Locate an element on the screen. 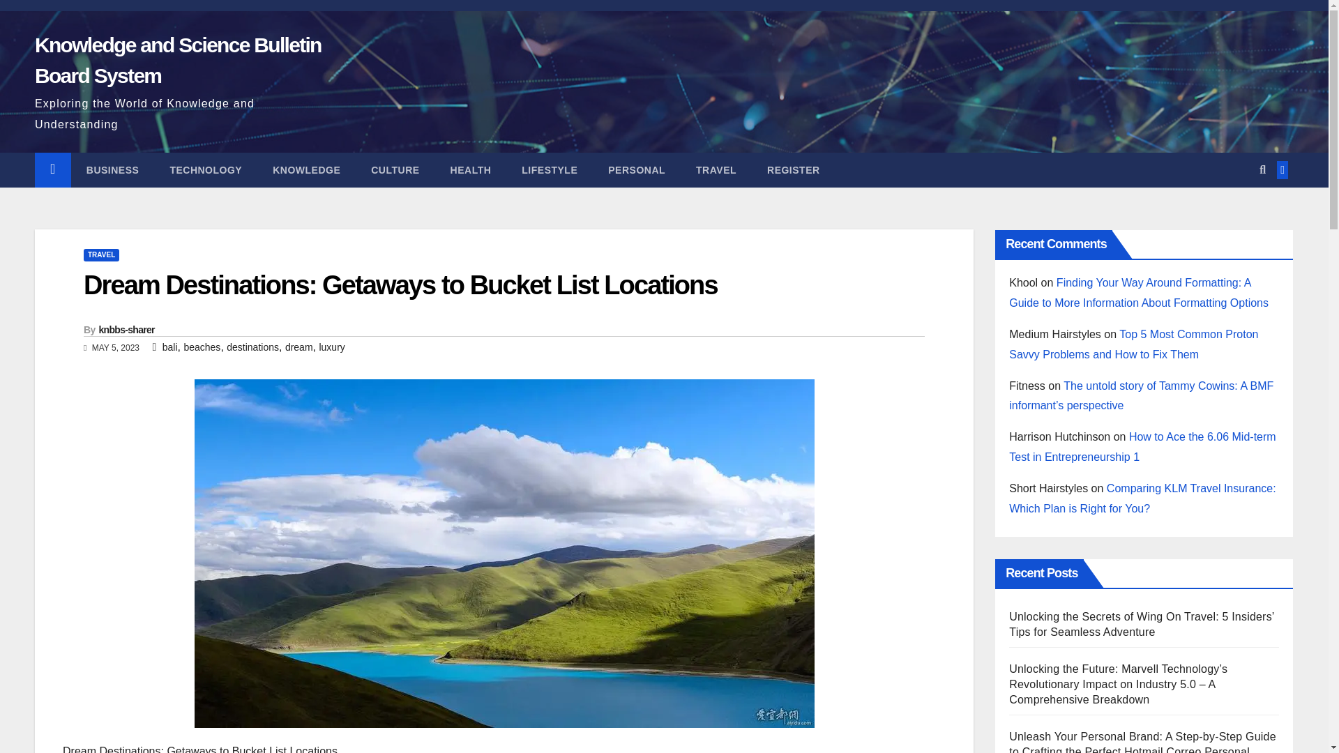 The image size is (1339, 753). Business is located at coordinates (113, 170).